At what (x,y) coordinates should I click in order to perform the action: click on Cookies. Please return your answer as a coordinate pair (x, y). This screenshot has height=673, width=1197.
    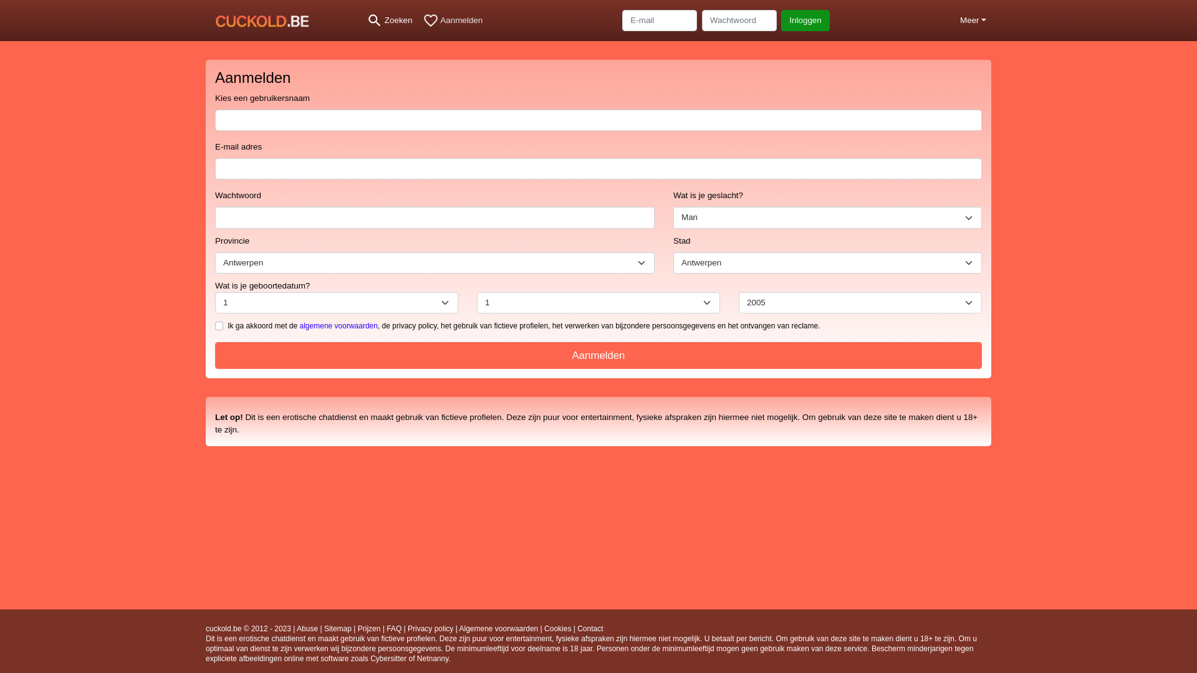
    Looking at the image, I should click on (557, 629).